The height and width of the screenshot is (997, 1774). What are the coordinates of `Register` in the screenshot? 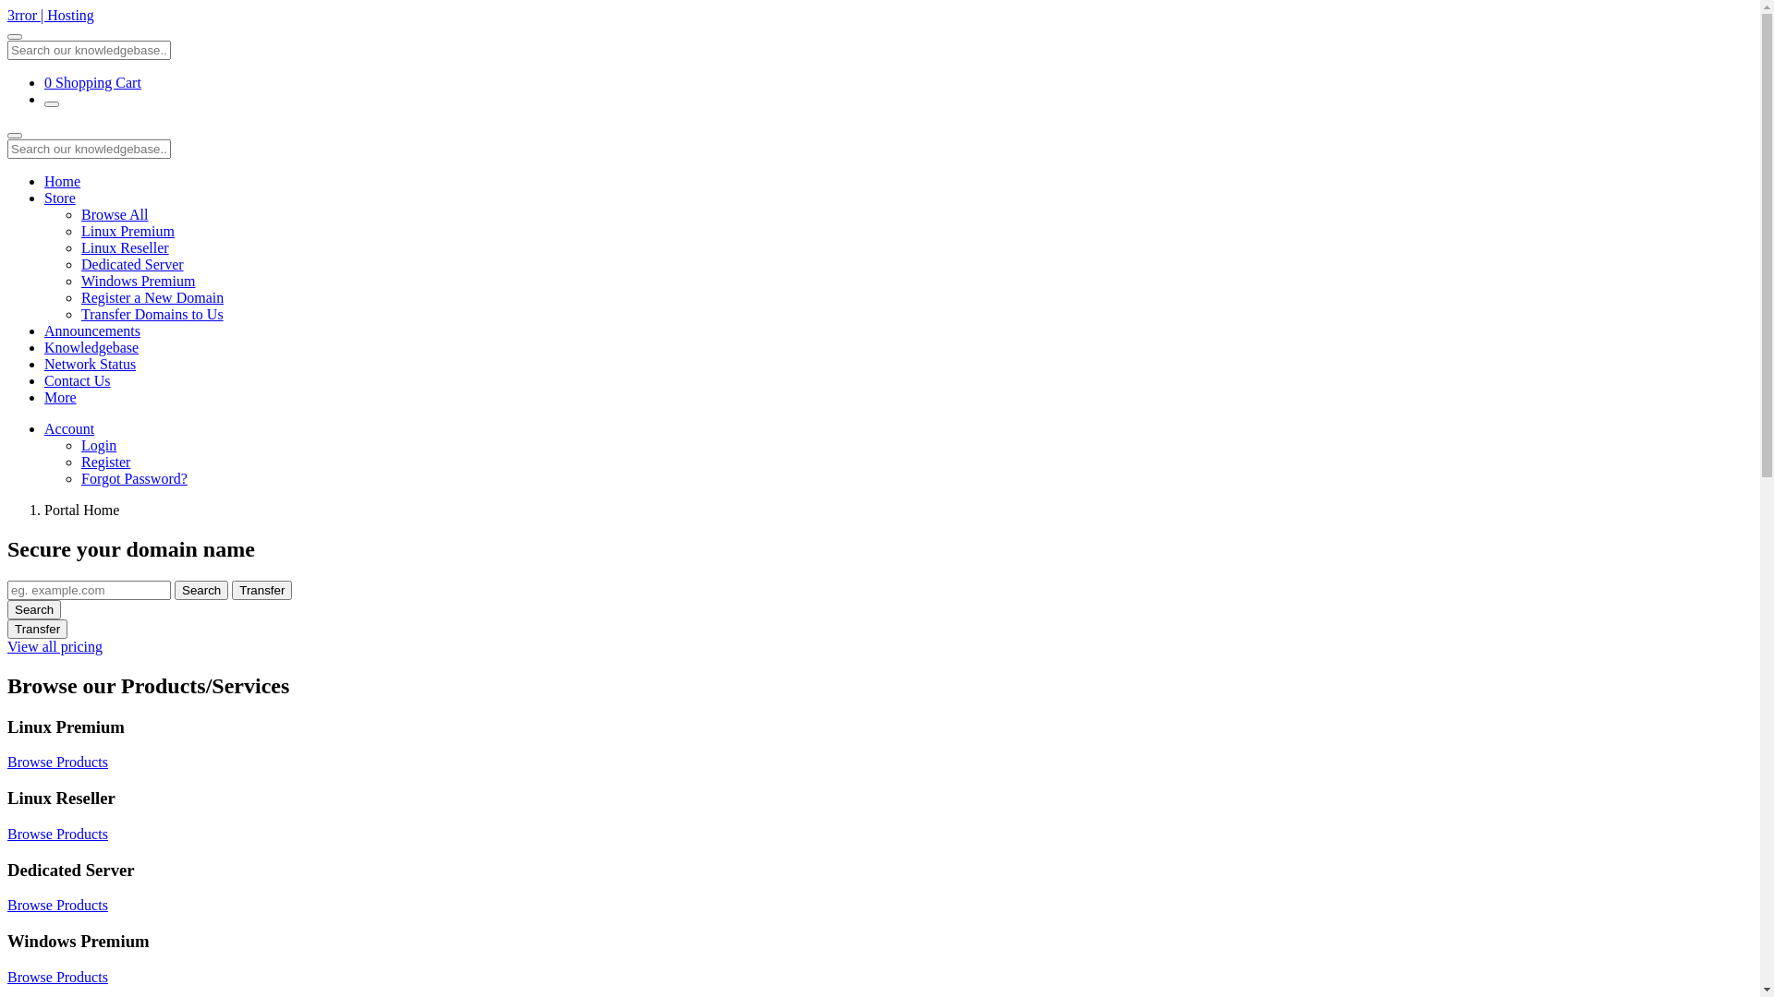 It's located at (105, 462).